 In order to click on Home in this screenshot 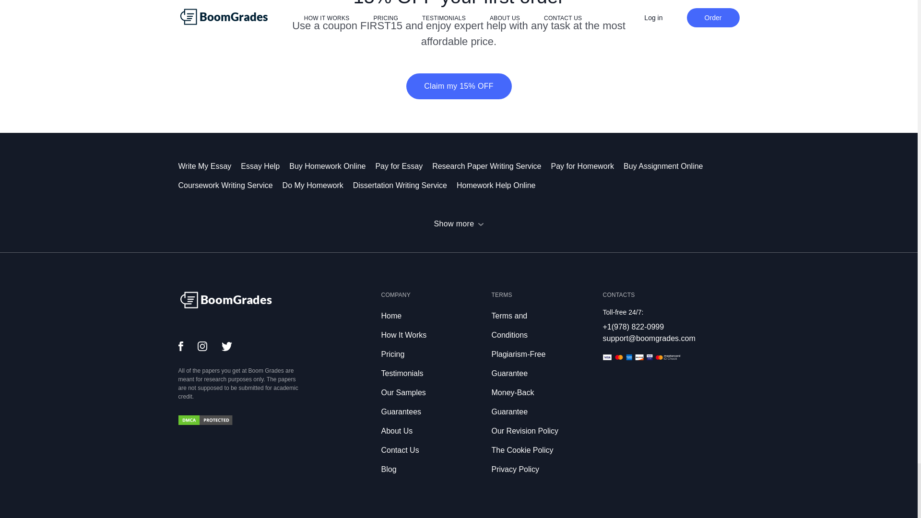, I will do `click(391, 316)`.